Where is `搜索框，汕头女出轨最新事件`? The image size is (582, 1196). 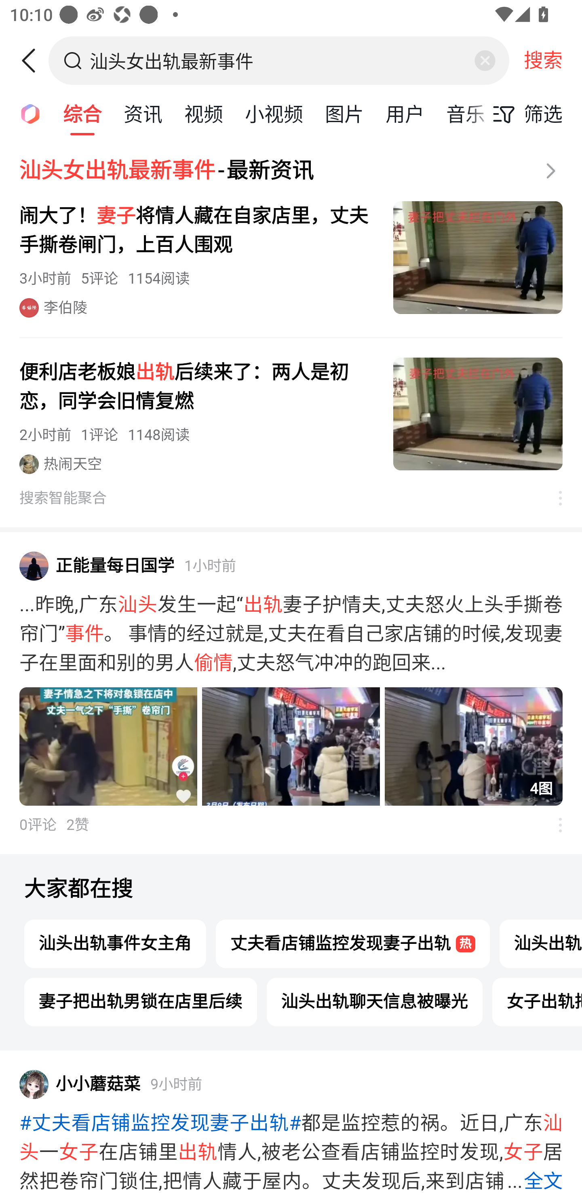
搜索框，汕头女出轨最新事件 is located at coordinates (280, 60).